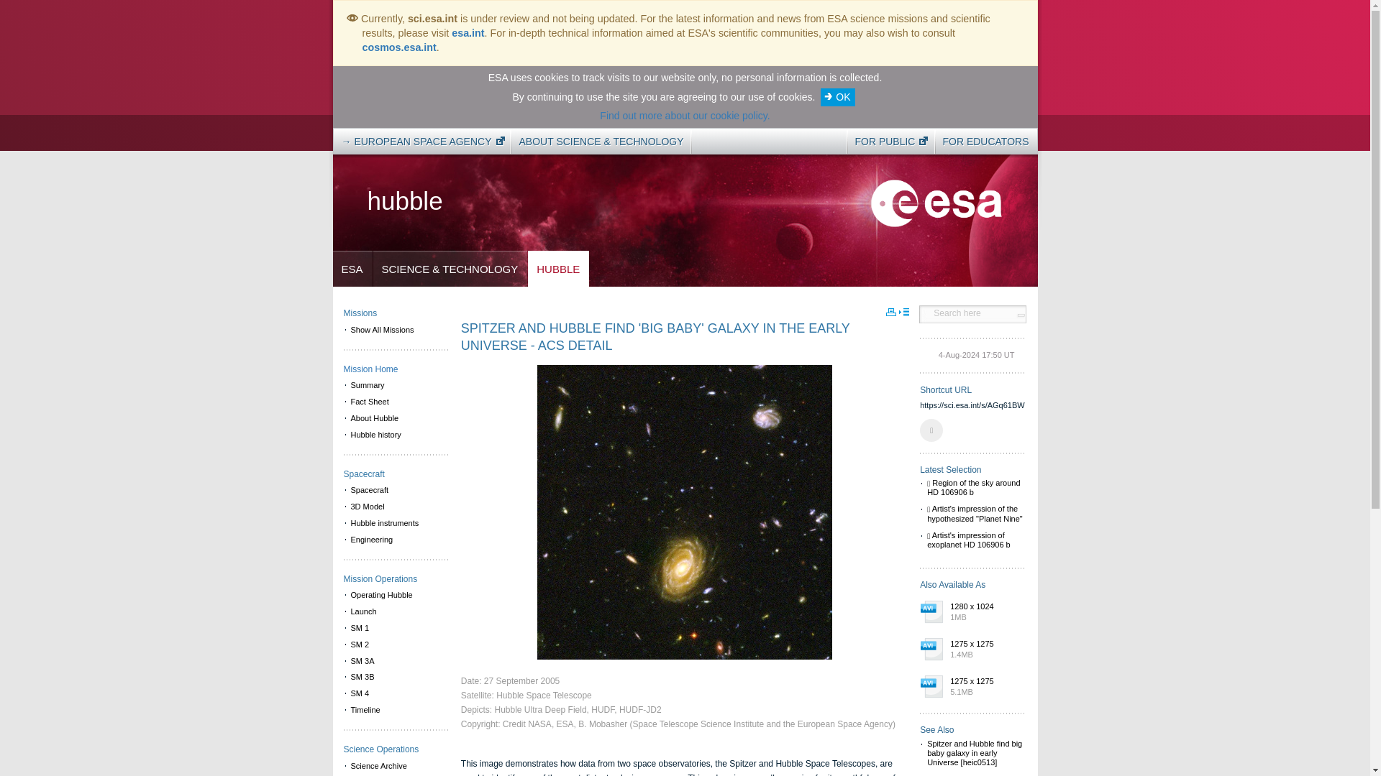  What do you see at coordinates (887, 141) in the screenshot?
I see `FOR PUBLIC` at bounding box center [887, 141].